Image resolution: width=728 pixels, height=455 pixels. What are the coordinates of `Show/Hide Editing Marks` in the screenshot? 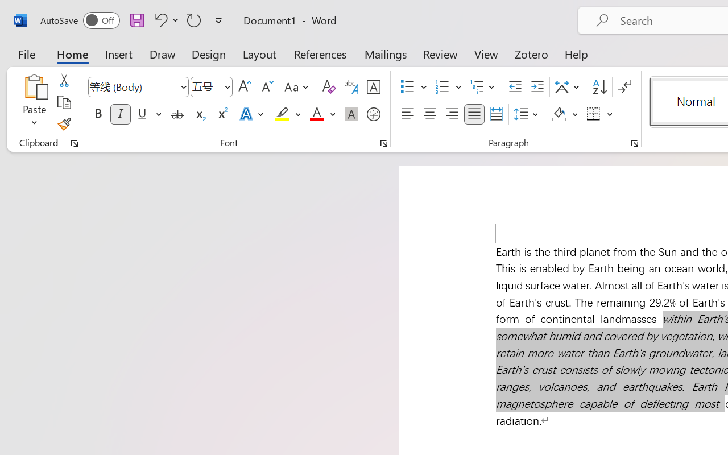 It's located at (624, 87).